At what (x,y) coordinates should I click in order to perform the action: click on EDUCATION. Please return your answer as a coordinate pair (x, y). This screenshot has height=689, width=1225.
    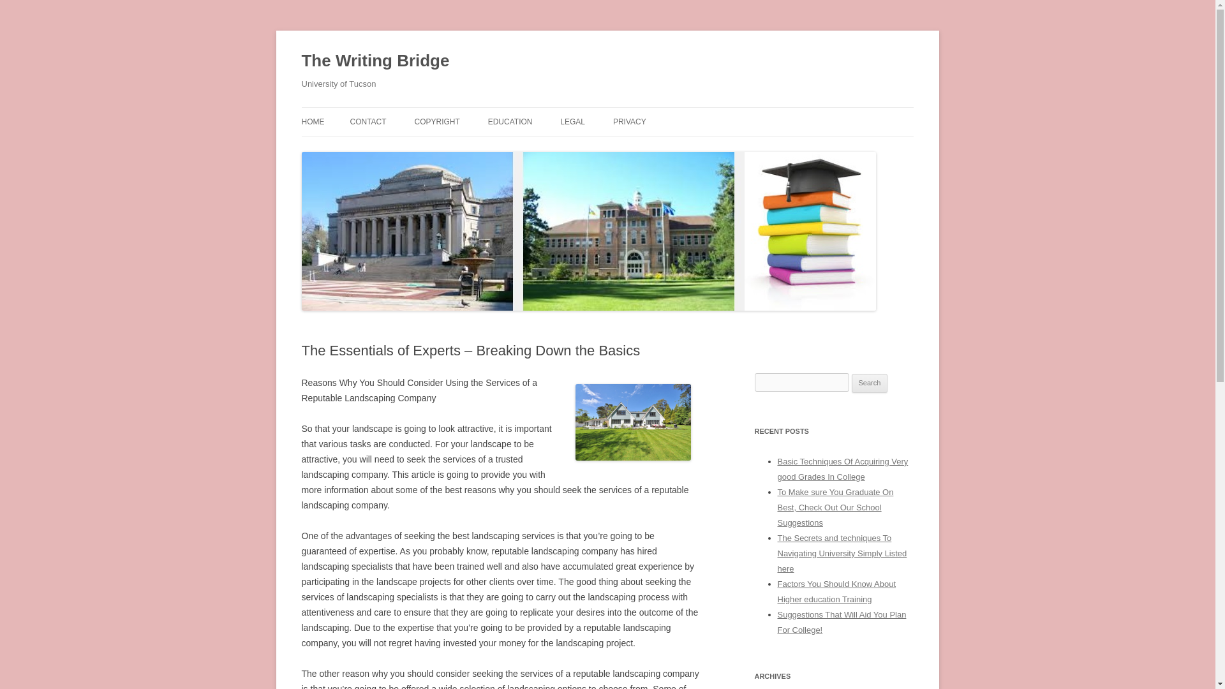
    Looking at the image, I should click on (510, 121).